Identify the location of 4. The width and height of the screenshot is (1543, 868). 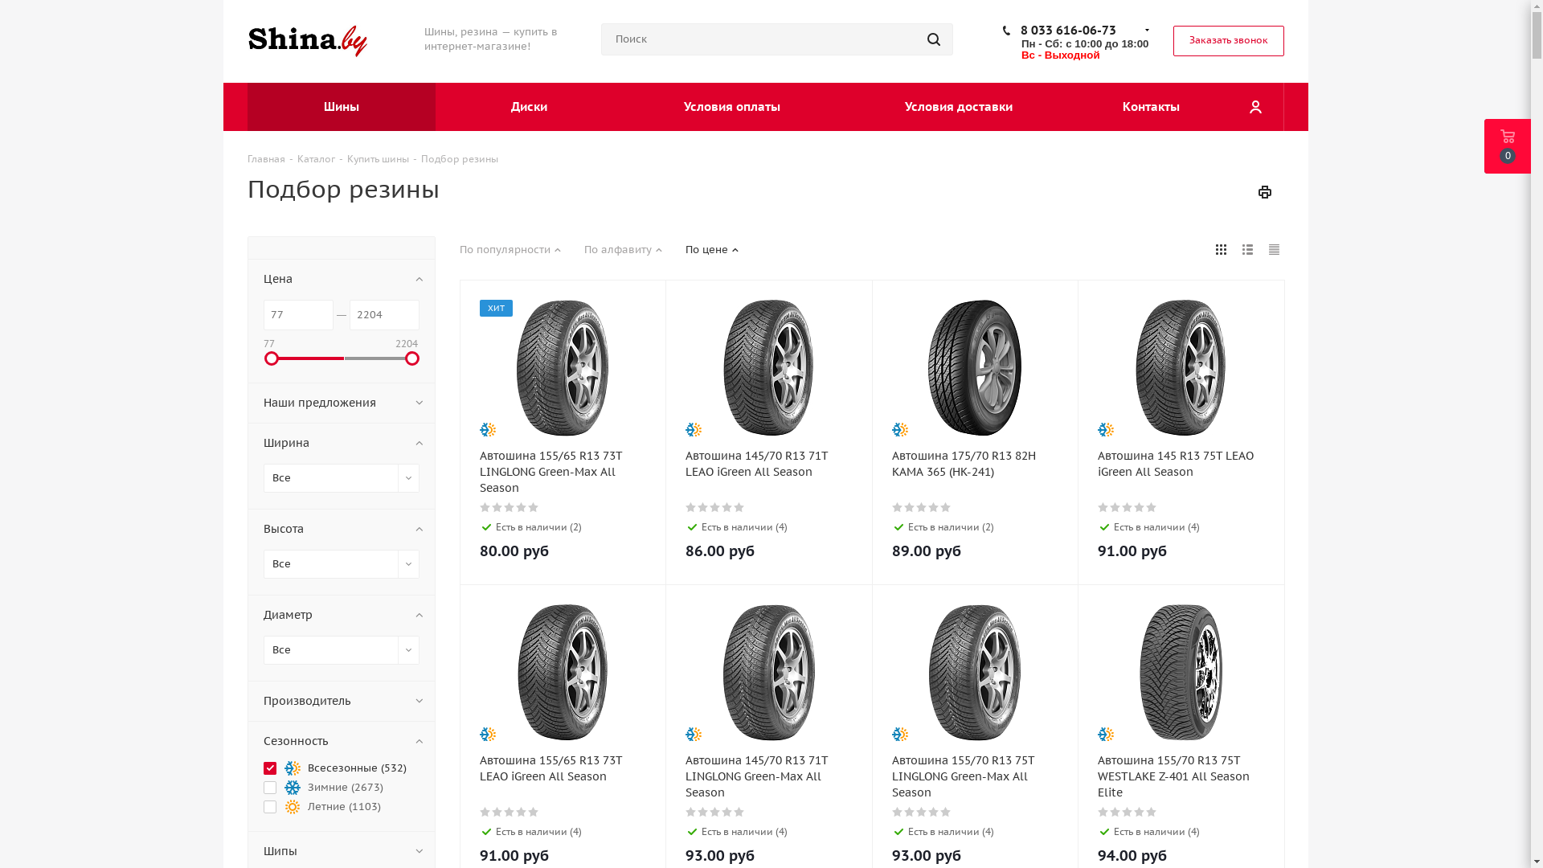
(1140, 812).